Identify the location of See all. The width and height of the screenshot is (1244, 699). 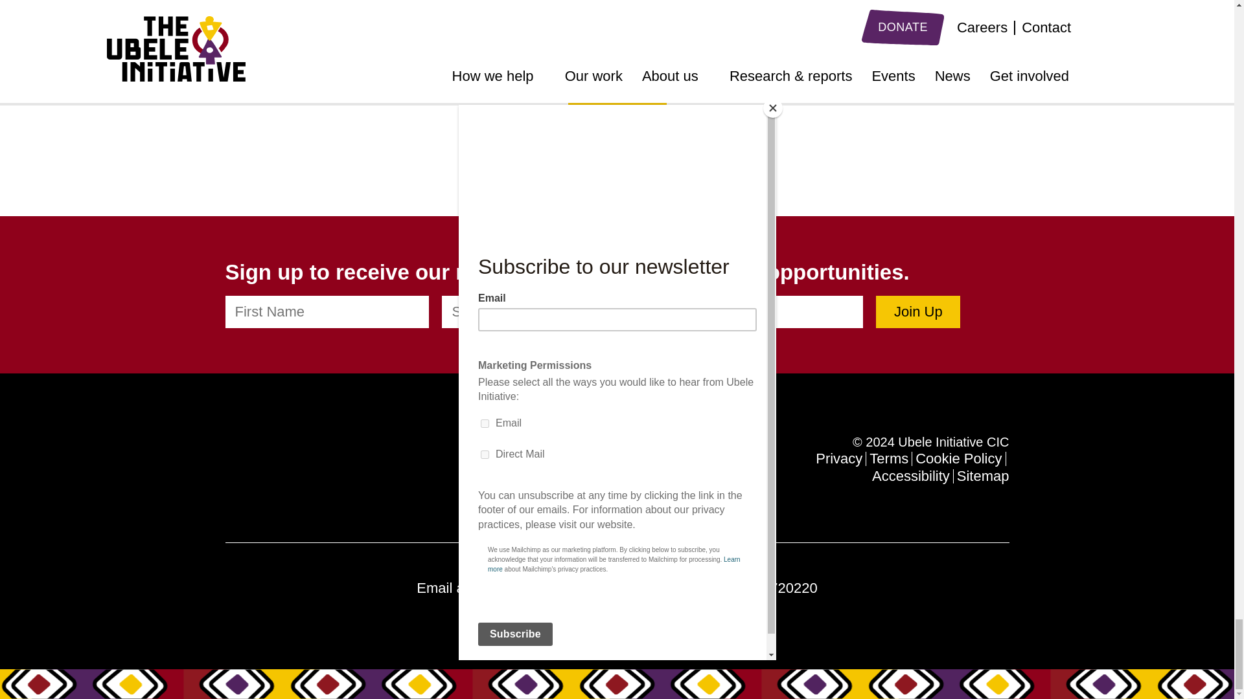
(616, 115).